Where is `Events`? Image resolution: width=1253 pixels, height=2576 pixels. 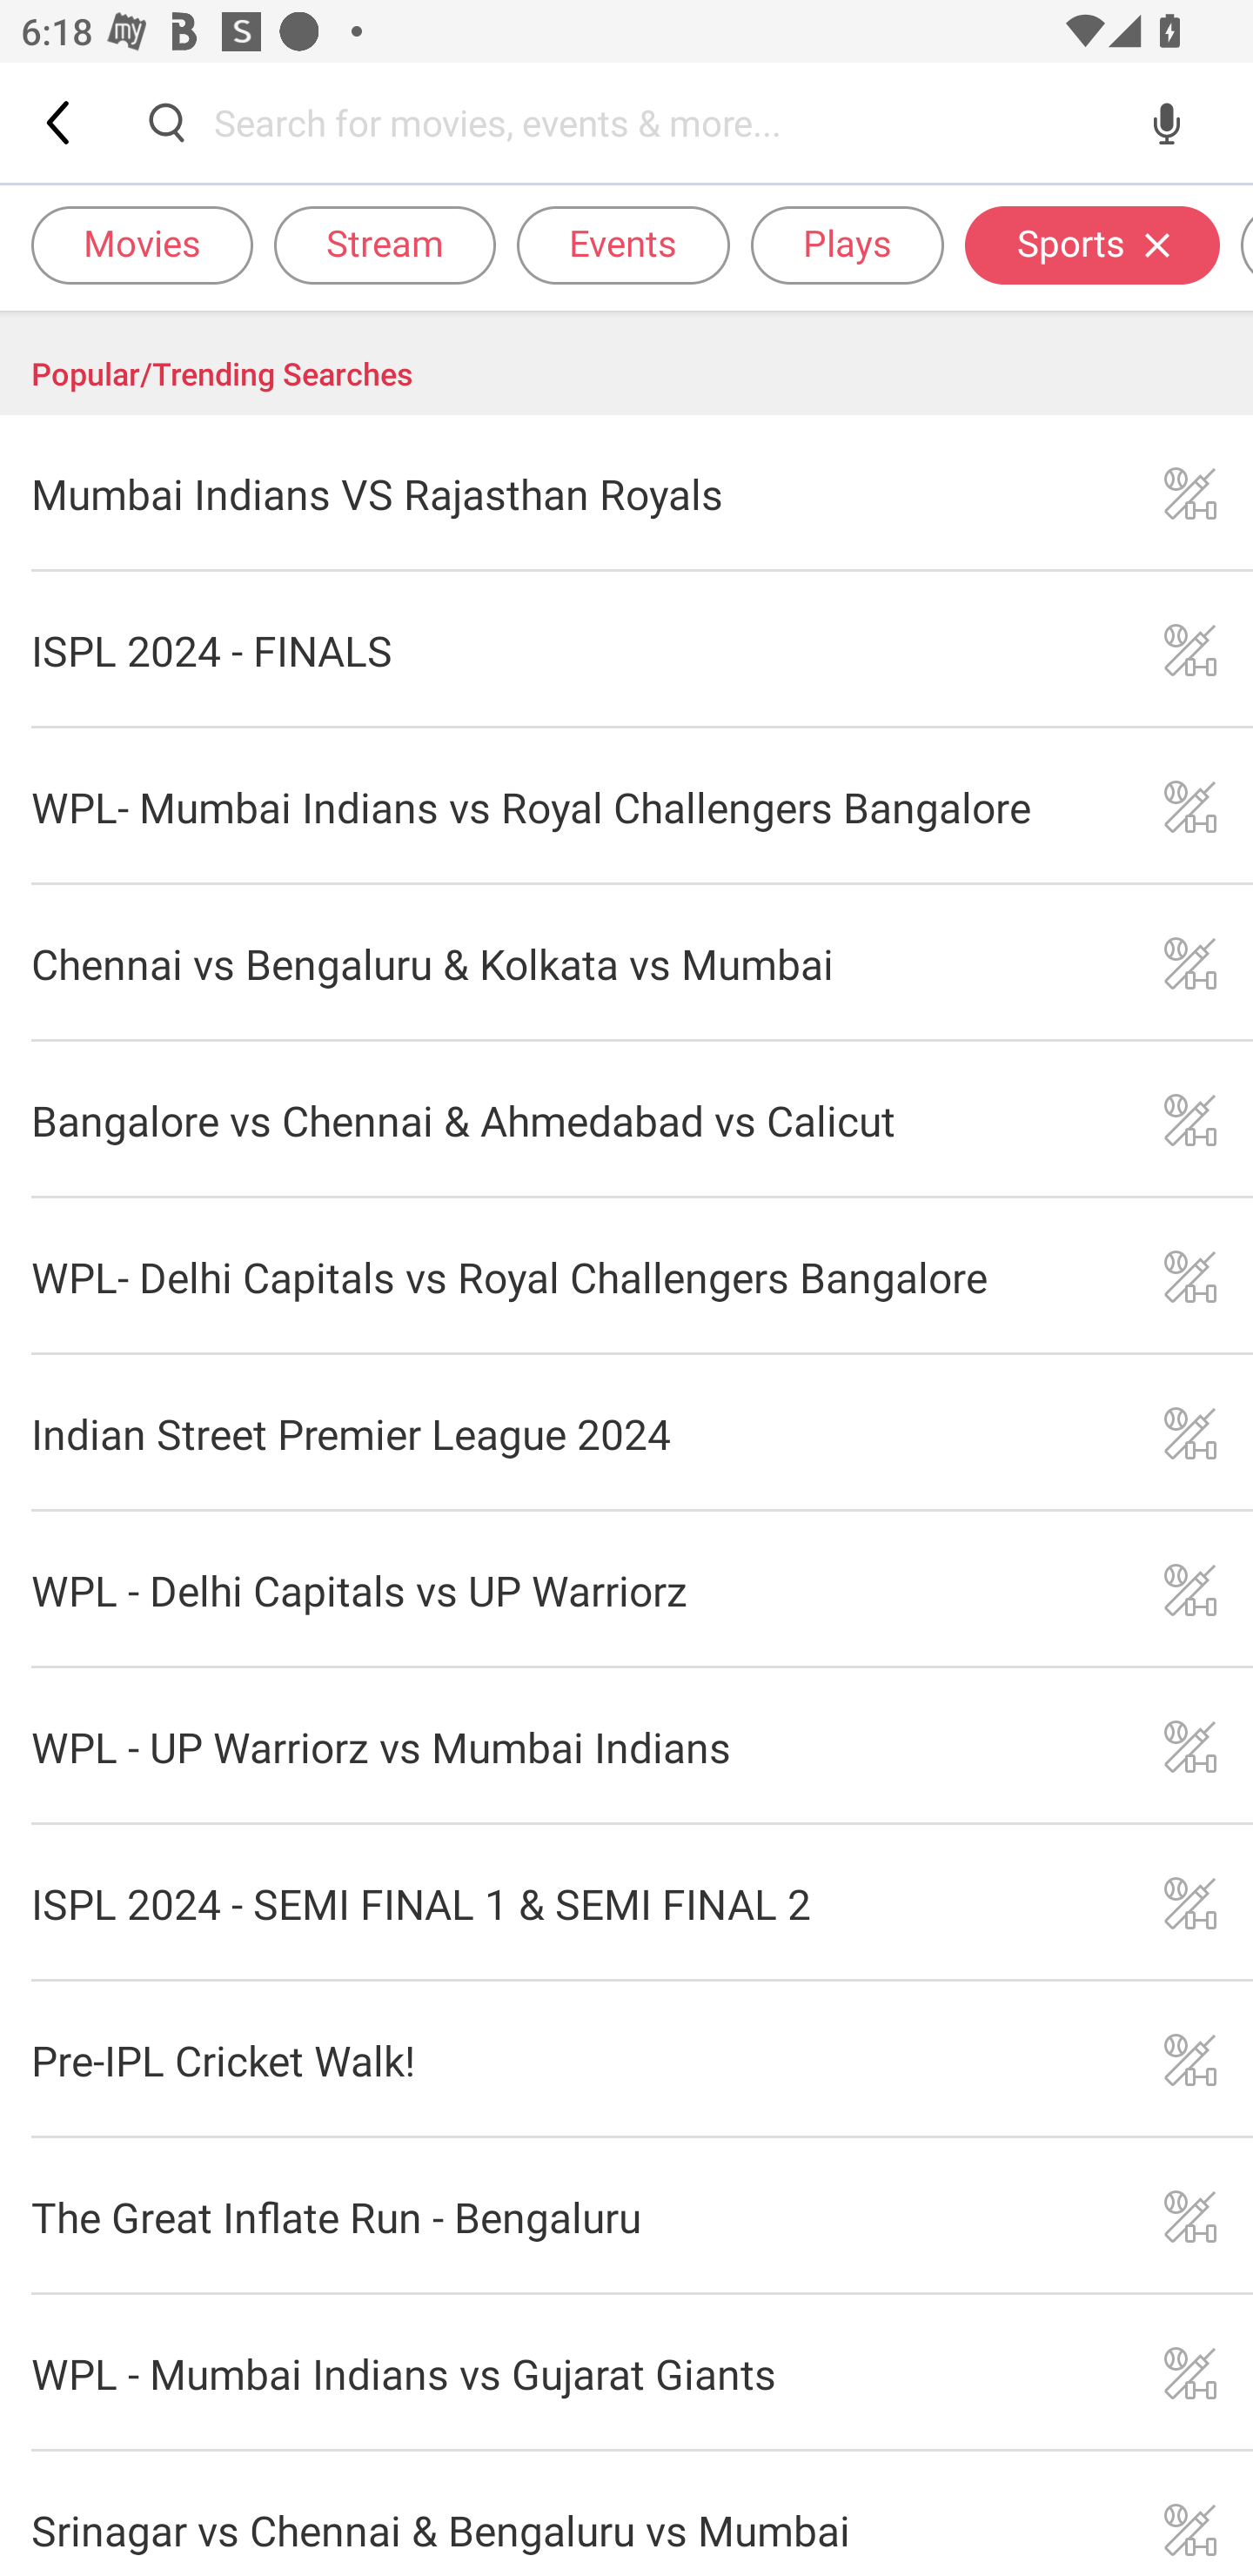 Events is located at coordinates (623, 244).